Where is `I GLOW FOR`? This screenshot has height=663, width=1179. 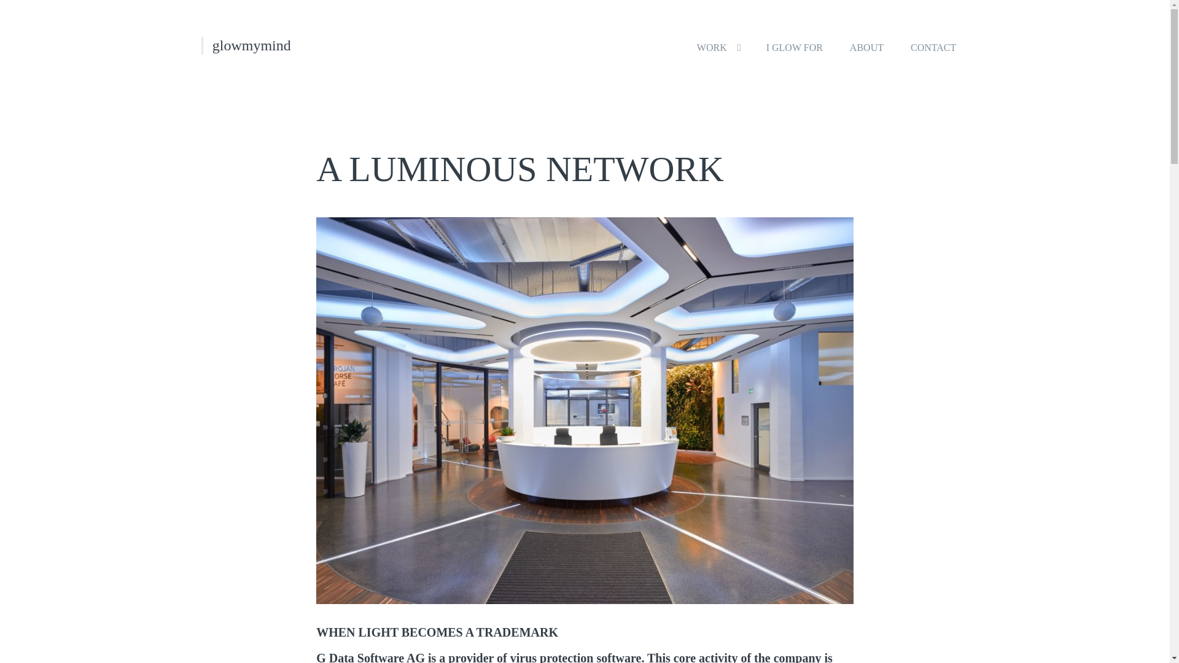
I GLOW FOR is located at coordinates (795, 47).